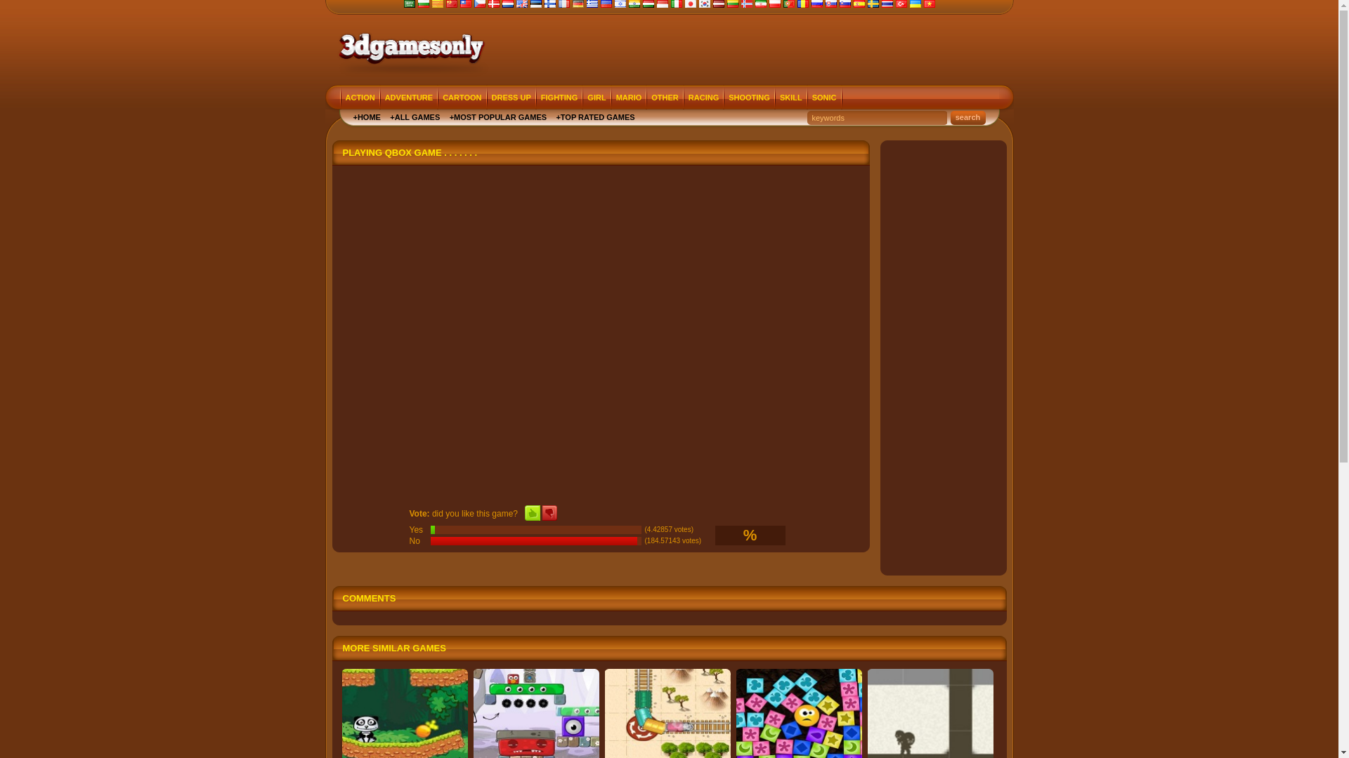 This screenshot has width=1349, height=758. What do you see at coordinates (498, 117) in the screenshot?
I see `+MOST POPULAR GAMES` at bounding box center [498, 117].